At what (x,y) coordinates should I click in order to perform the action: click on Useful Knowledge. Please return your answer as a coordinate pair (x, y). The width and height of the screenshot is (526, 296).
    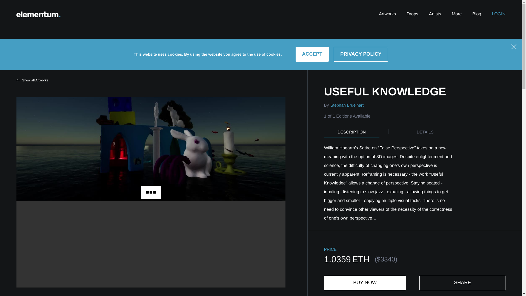
    Looking at the image, I should click on (407, 92).